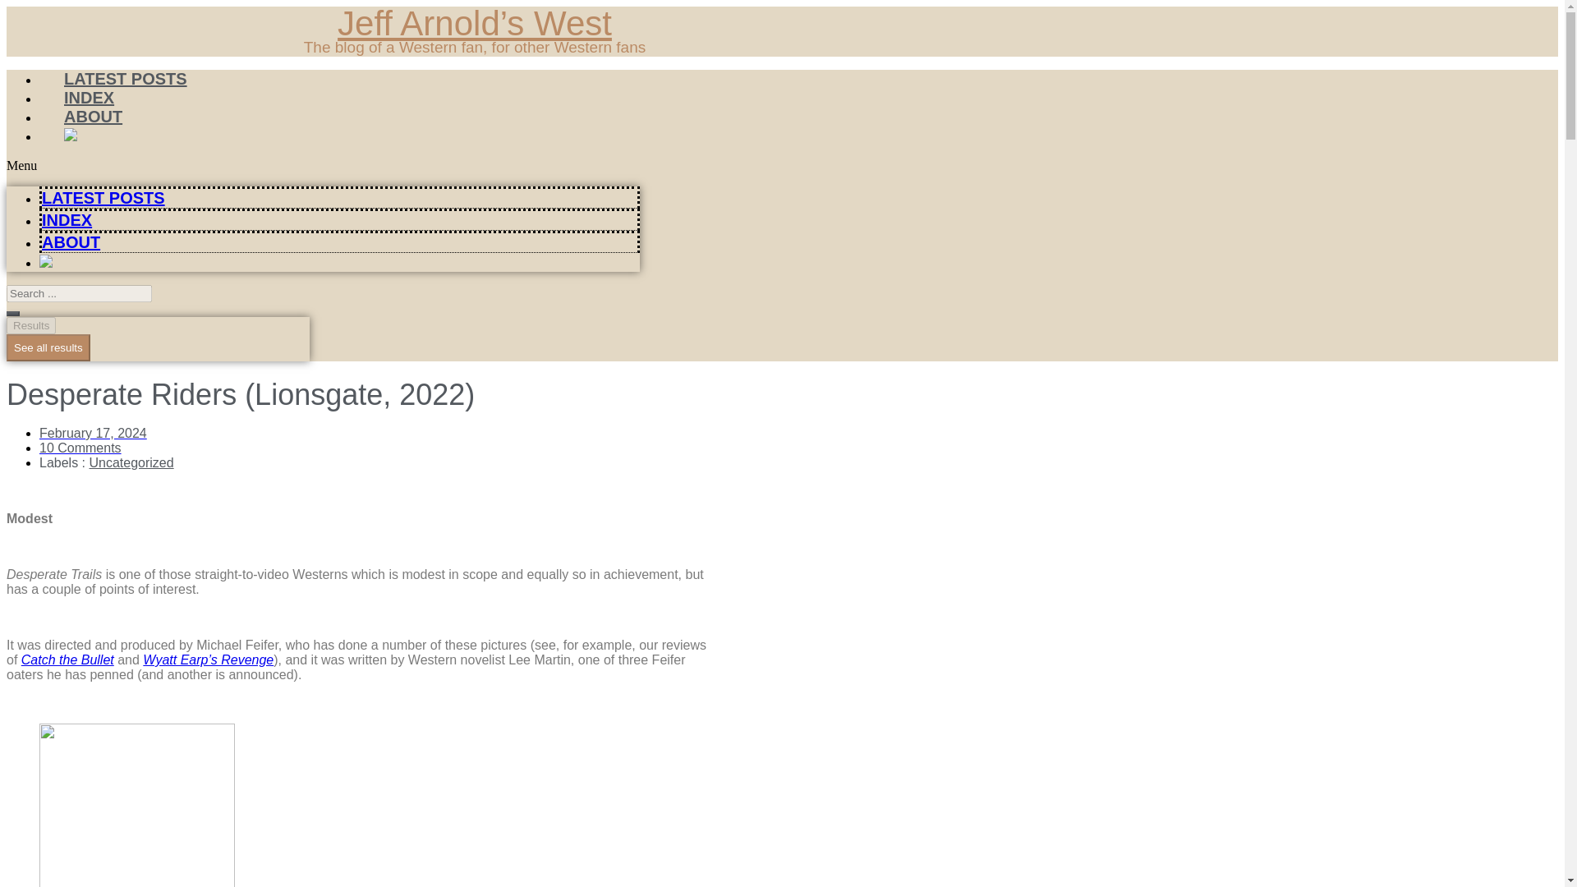 The image size is (1577, 887). What do you see at coordinates (48, 347) in the screenshot?
I see `See all results` at bounding box center [48, 347].